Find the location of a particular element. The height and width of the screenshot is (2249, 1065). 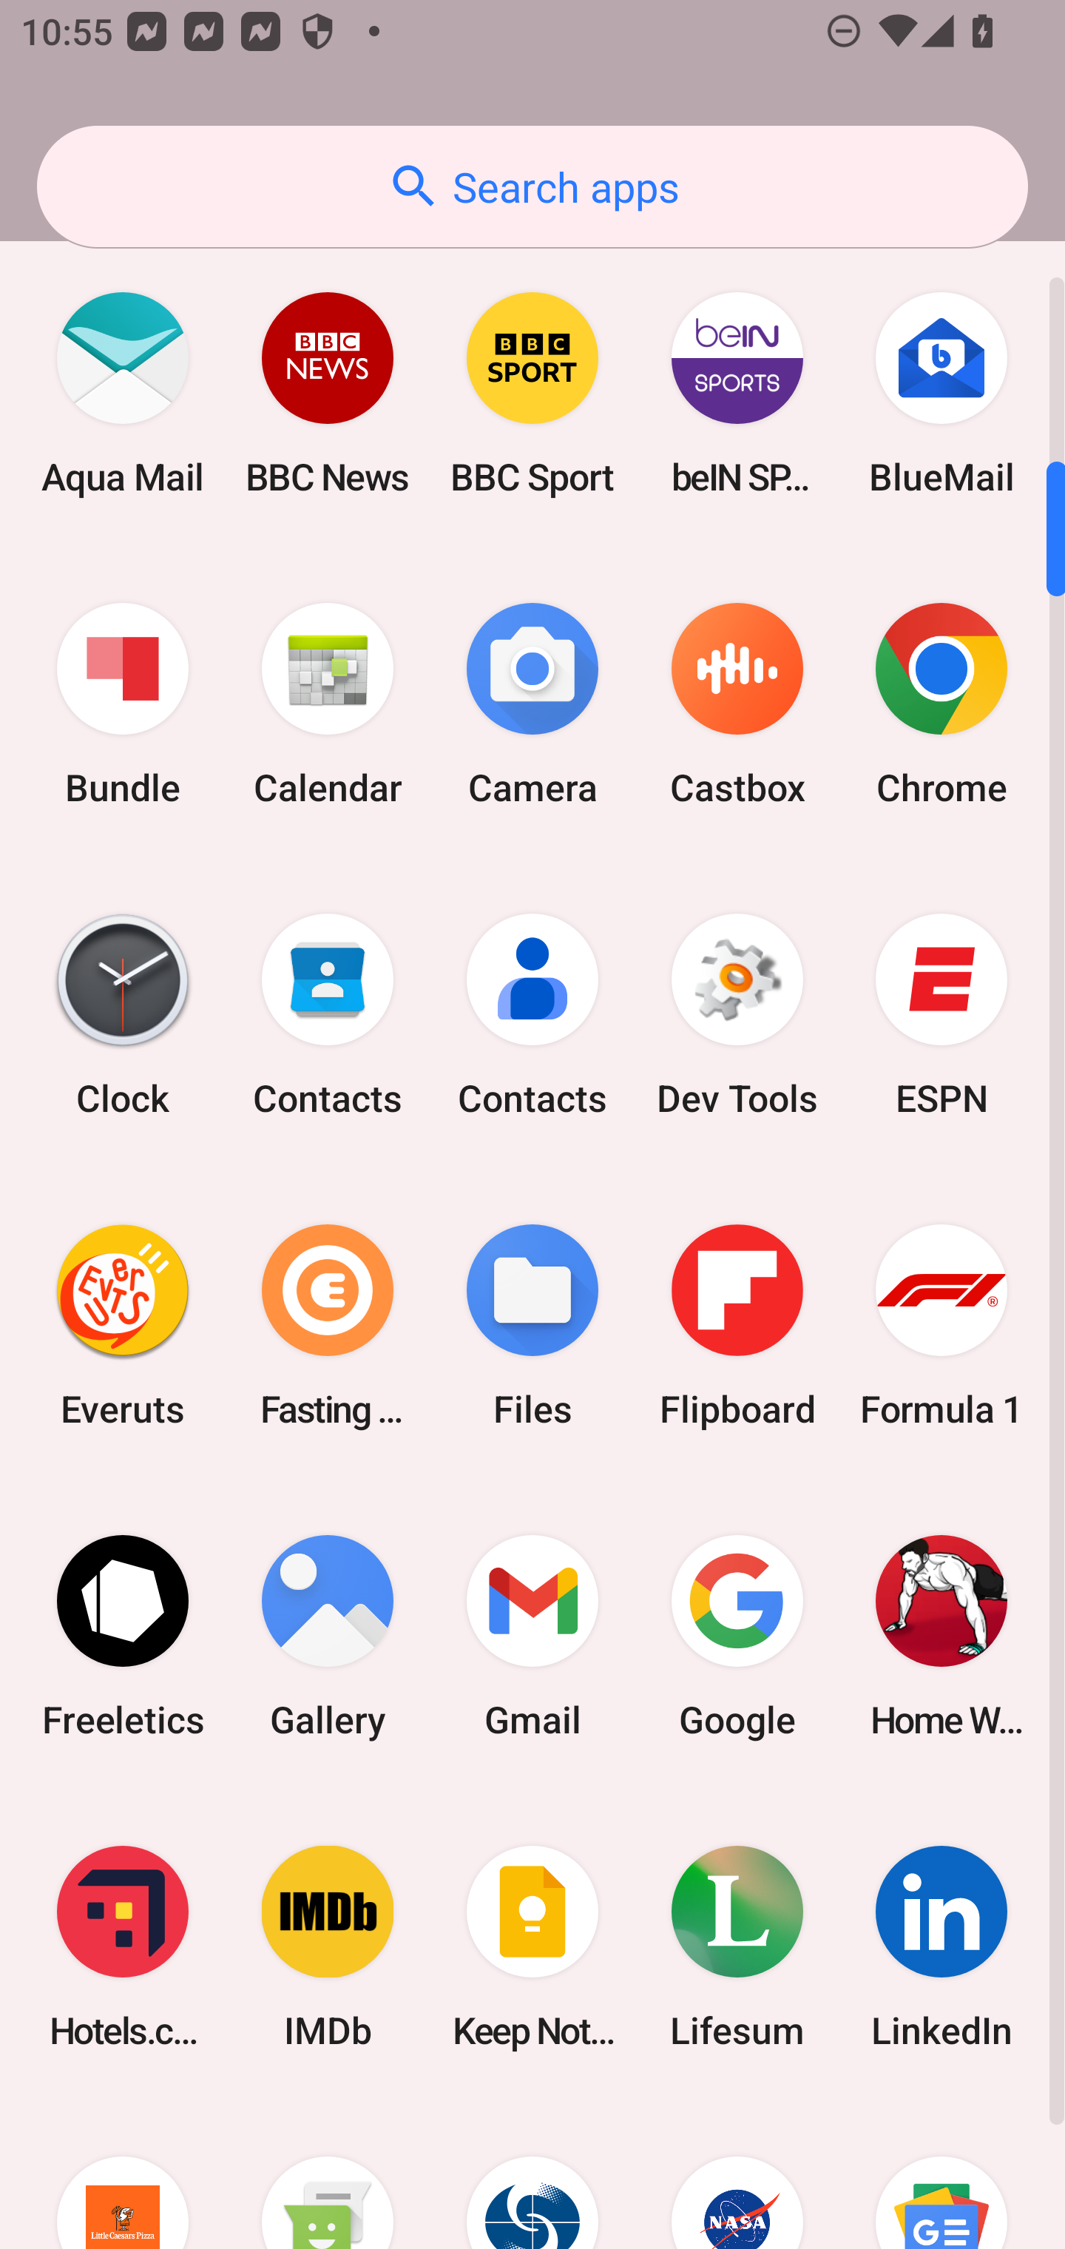

Dev Tools is located at coordinates (737, 1014).